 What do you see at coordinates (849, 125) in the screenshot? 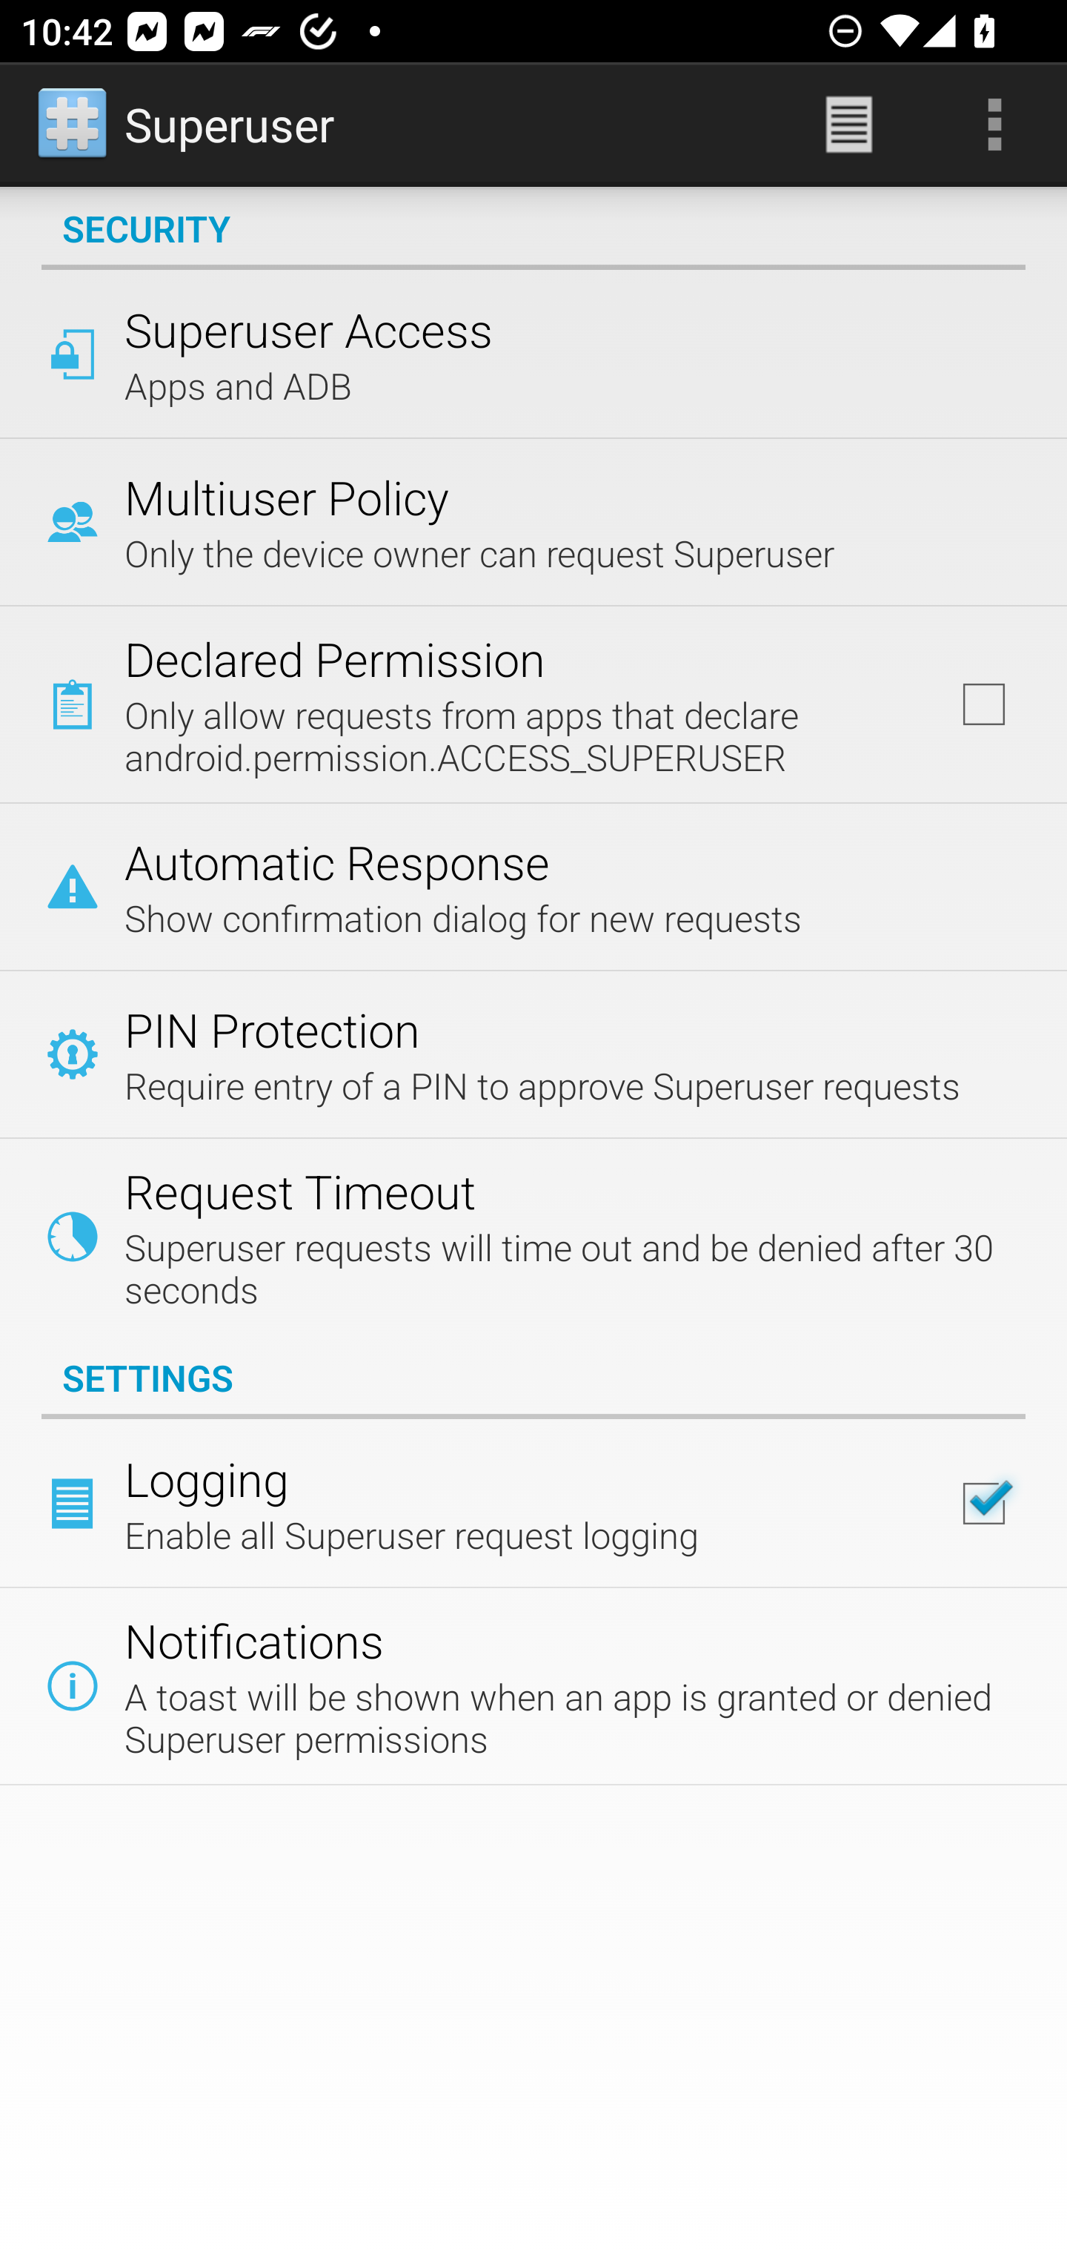
I see `Logs` at bounding box center [849, 125].